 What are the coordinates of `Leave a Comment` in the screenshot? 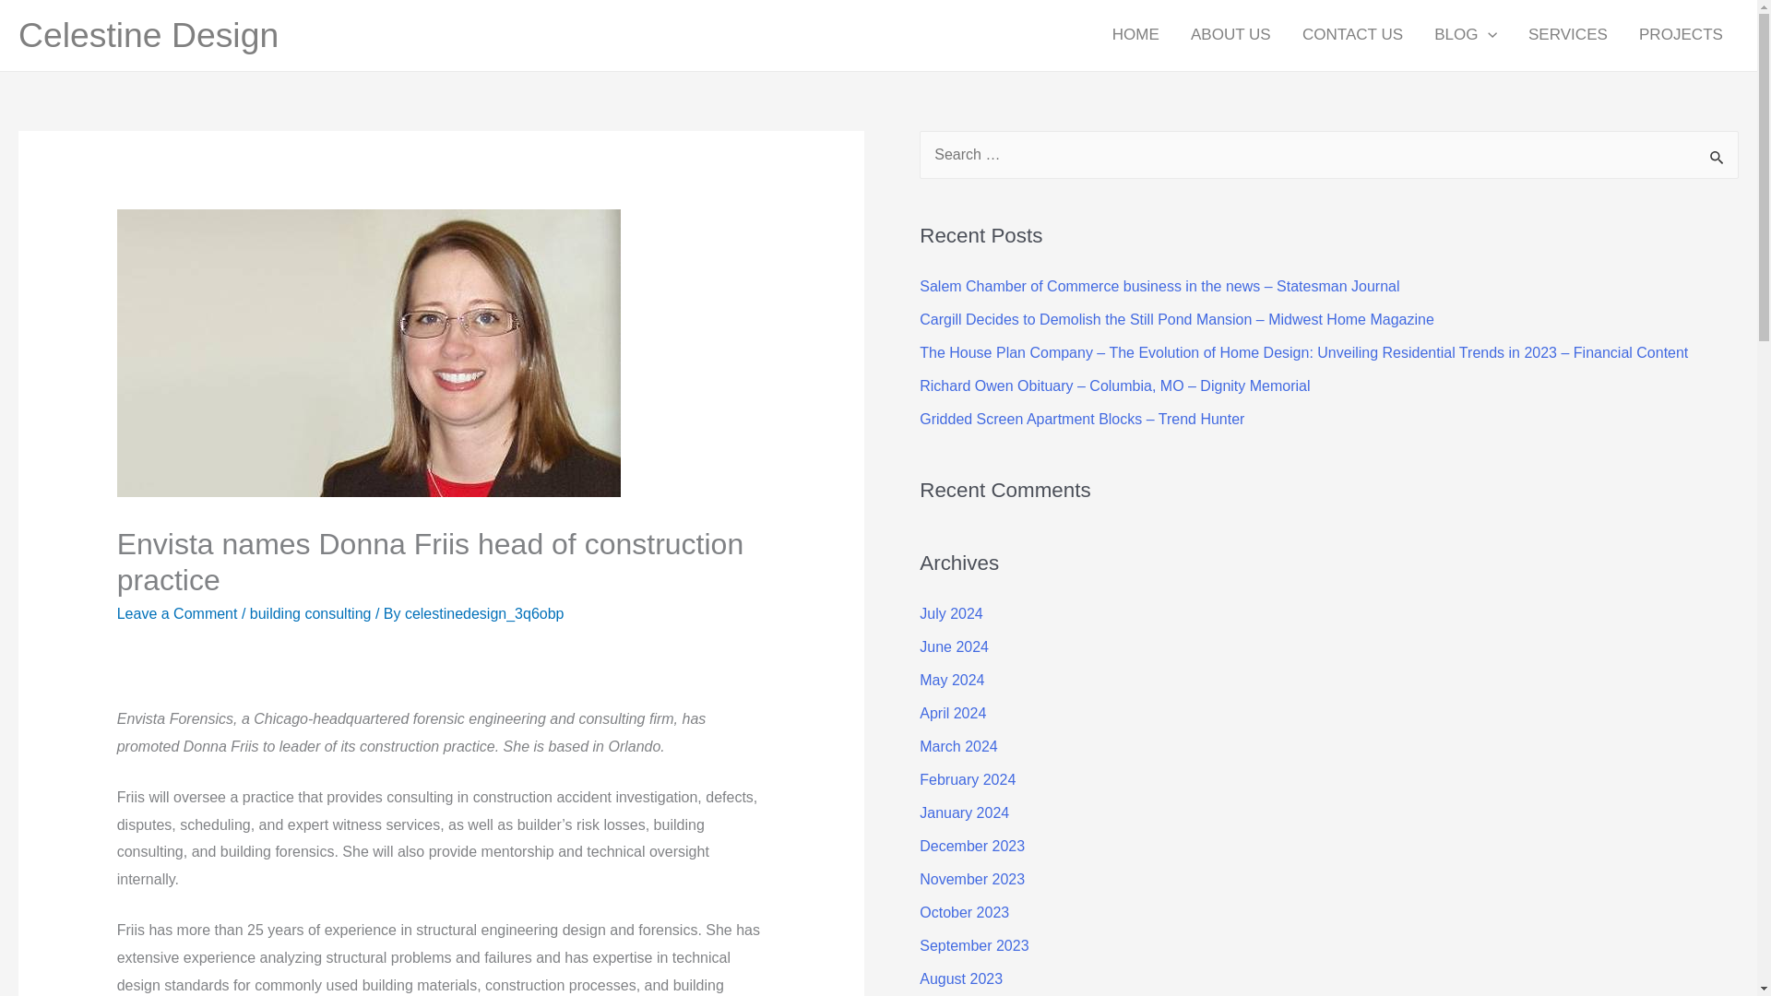 It's located at (177, 612).